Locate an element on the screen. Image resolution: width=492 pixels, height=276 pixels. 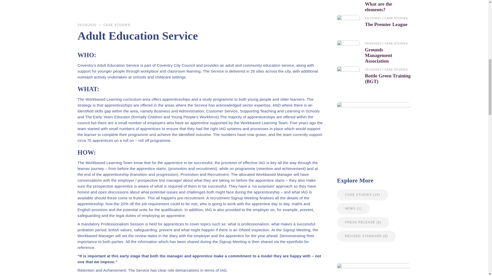
What are the elements? is located at coordinates (378, 7).